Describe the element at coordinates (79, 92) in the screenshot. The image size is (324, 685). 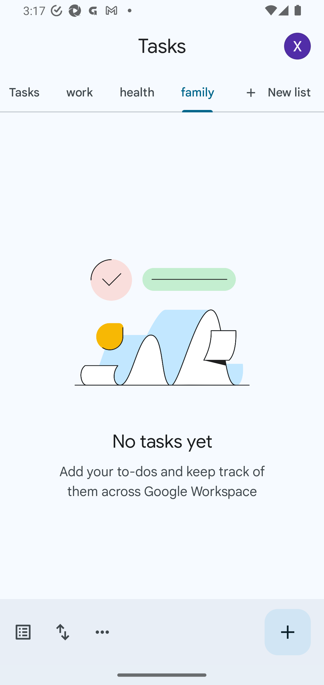
I see `work` at that location.